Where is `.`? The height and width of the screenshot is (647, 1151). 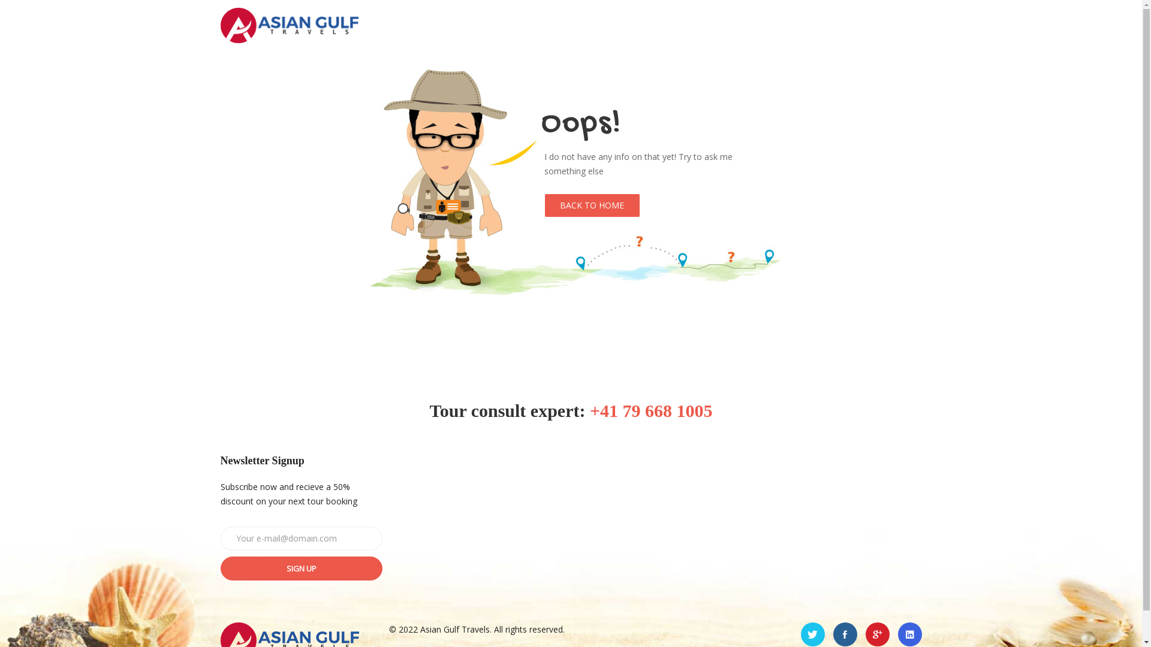
. is located at coordinates (813, 634).